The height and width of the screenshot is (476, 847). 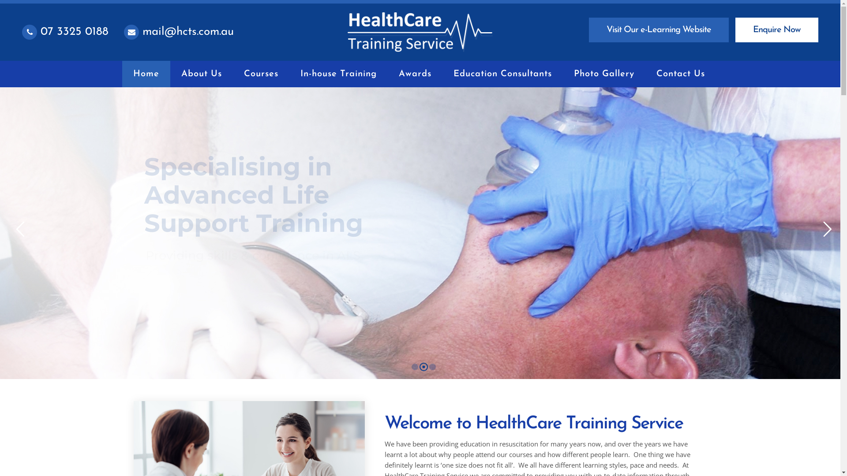 What do you see at coordinates (146, 74) in the screenshot?
I see `Home` at bounding box center [146, 74].